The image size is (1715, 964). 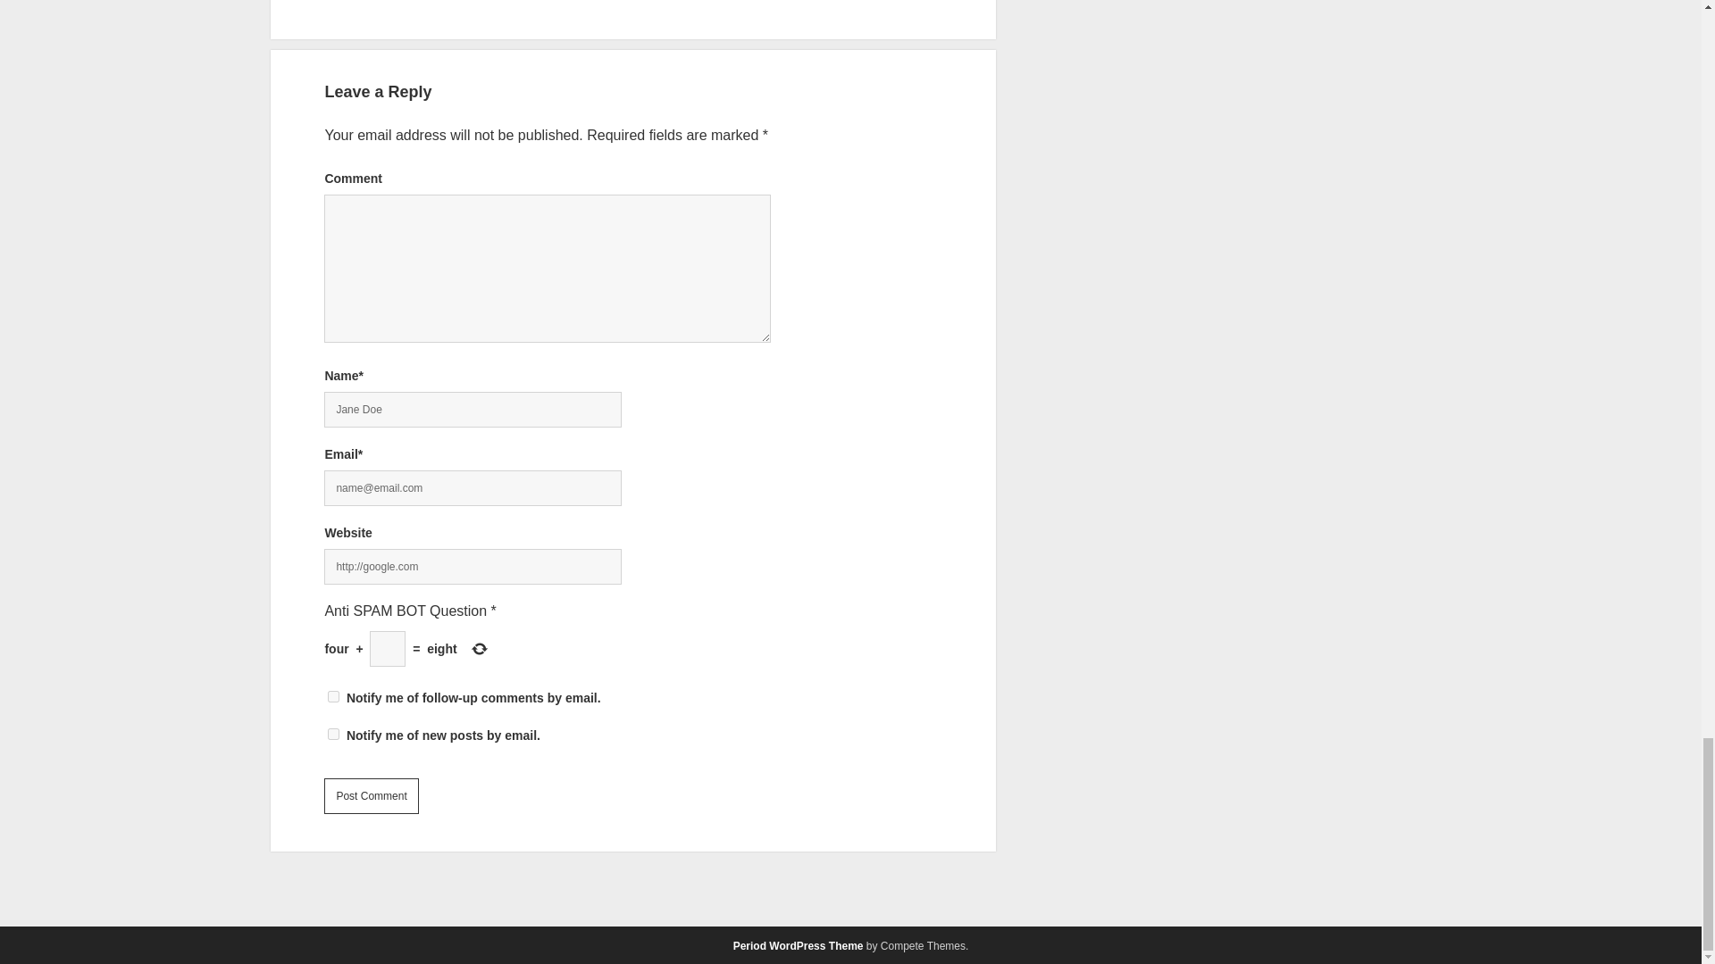 I want to click on Post Comment, so click(x=371, y=795).